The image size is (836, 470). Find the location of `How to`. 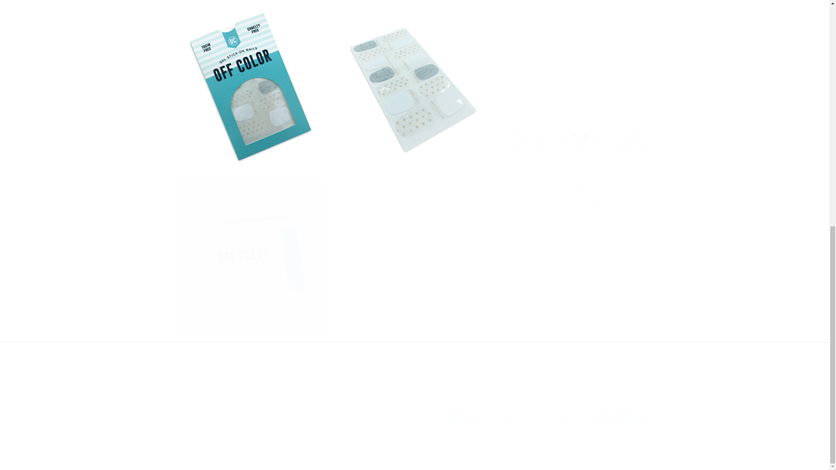

How to is located at coordinates (589, 186).